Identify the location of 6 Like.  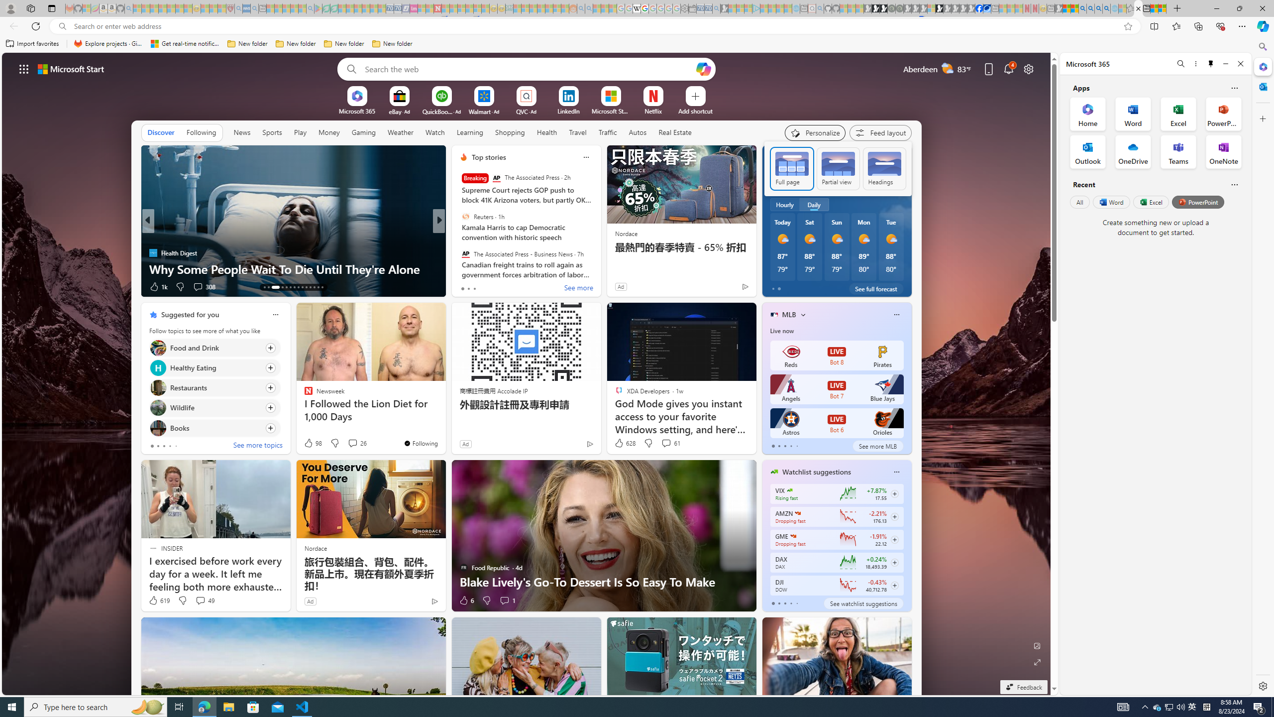
(466, 600).